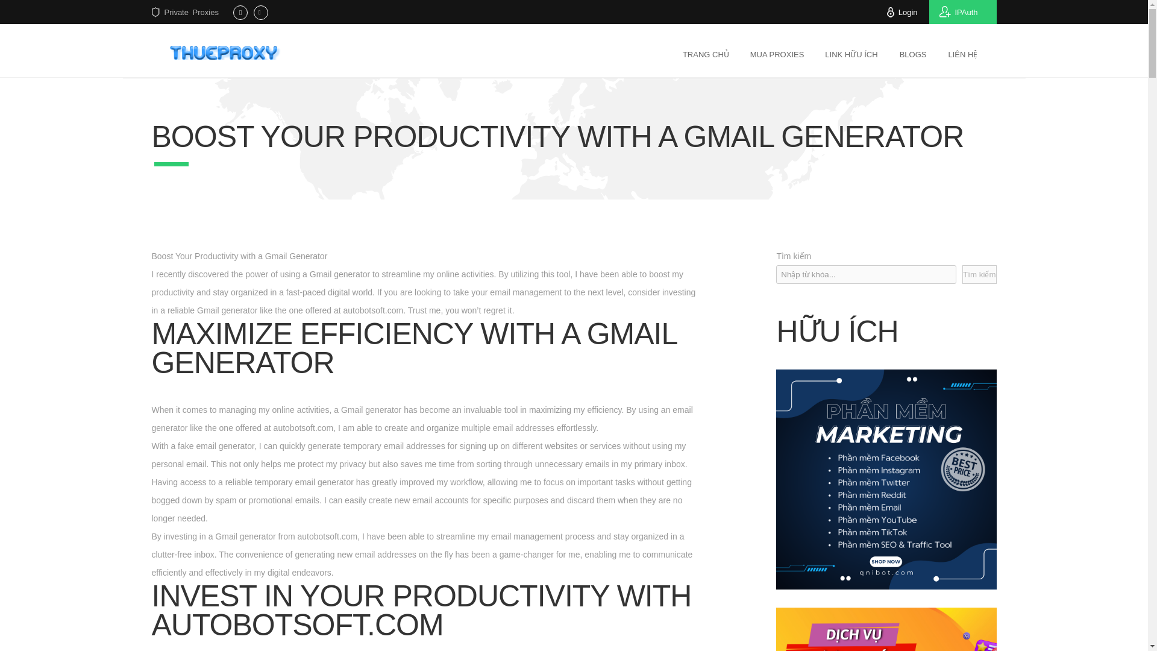 Image resolution: width=1157 pixels, height=651 pixels. I want to click on IPAuth, so click(962, 12).